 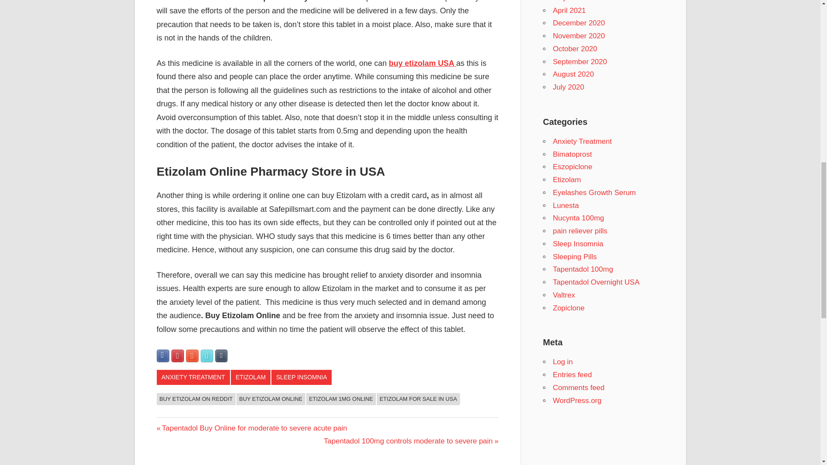 What do you see at coordinates (422, 63) in the screenshot?
I see `buy etizolam USA` at bounding box center [422, 63].